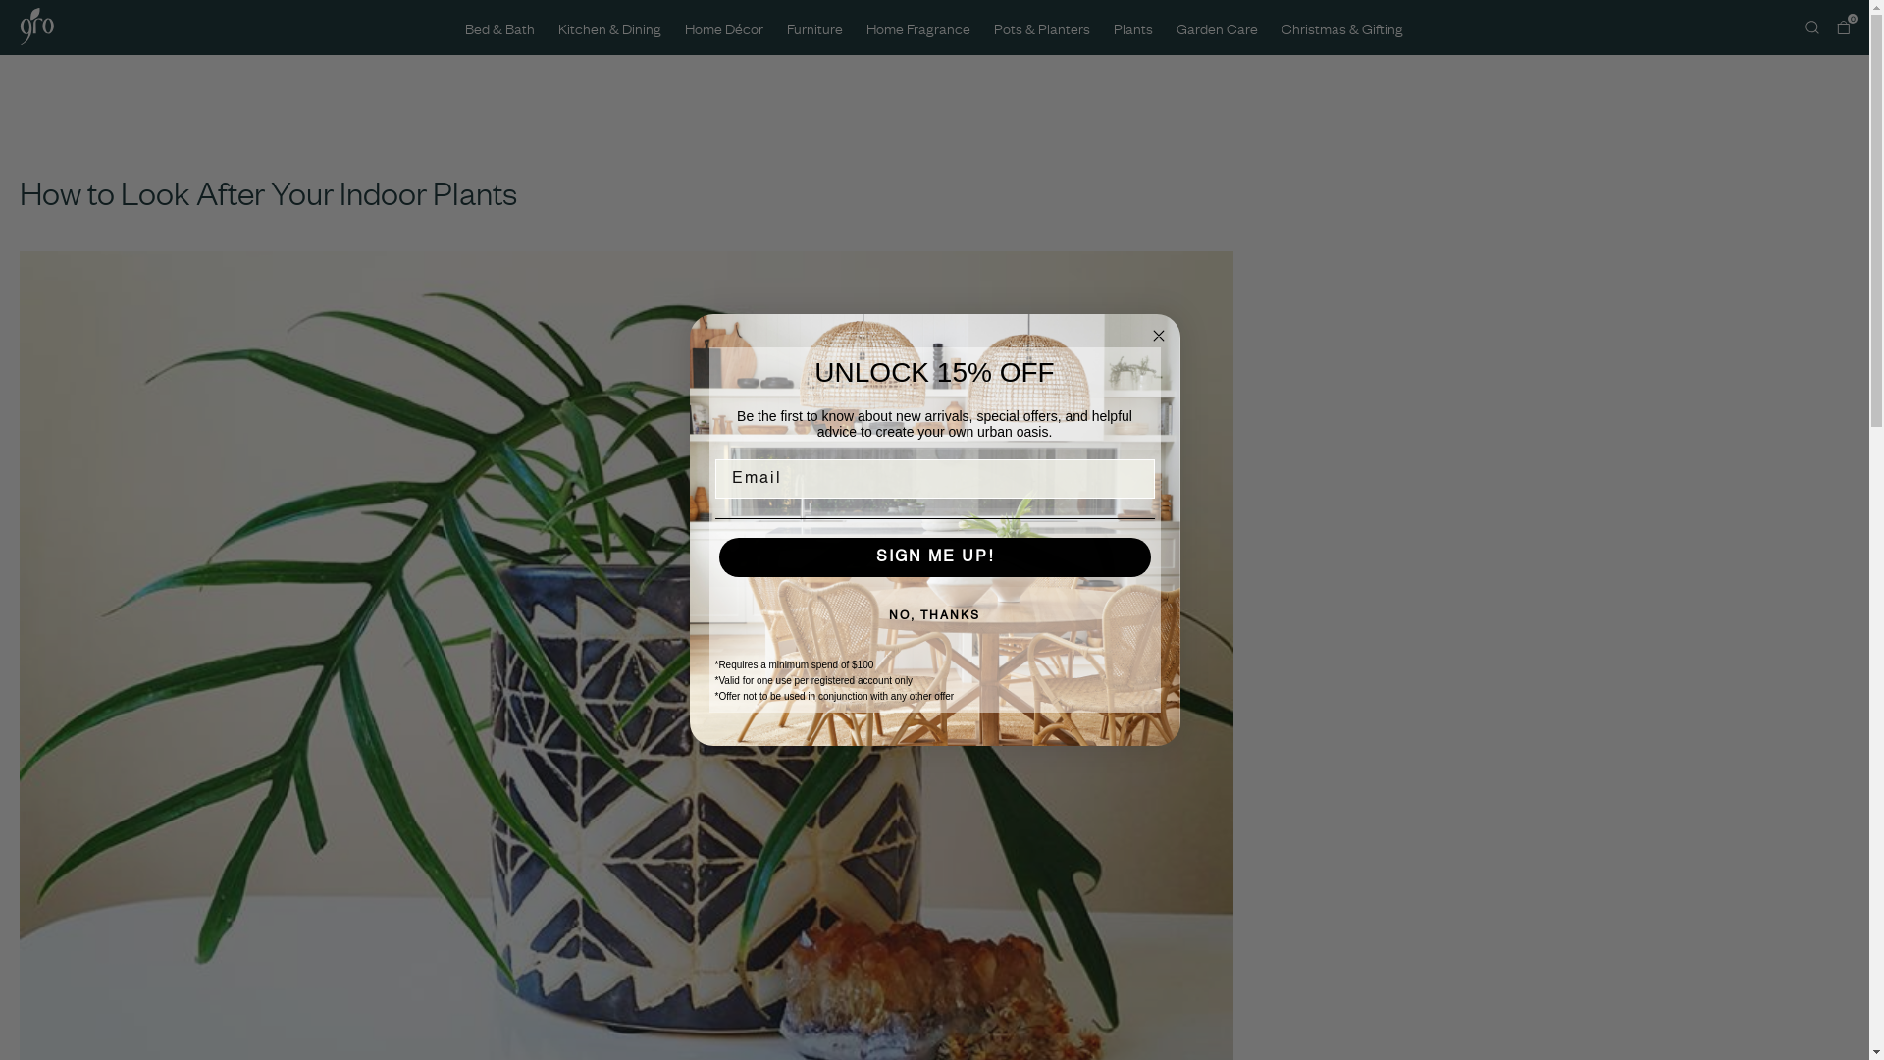  Describe the element at coordinates (1217, 26) in the screenshot. I see `Garden Care` at that location.